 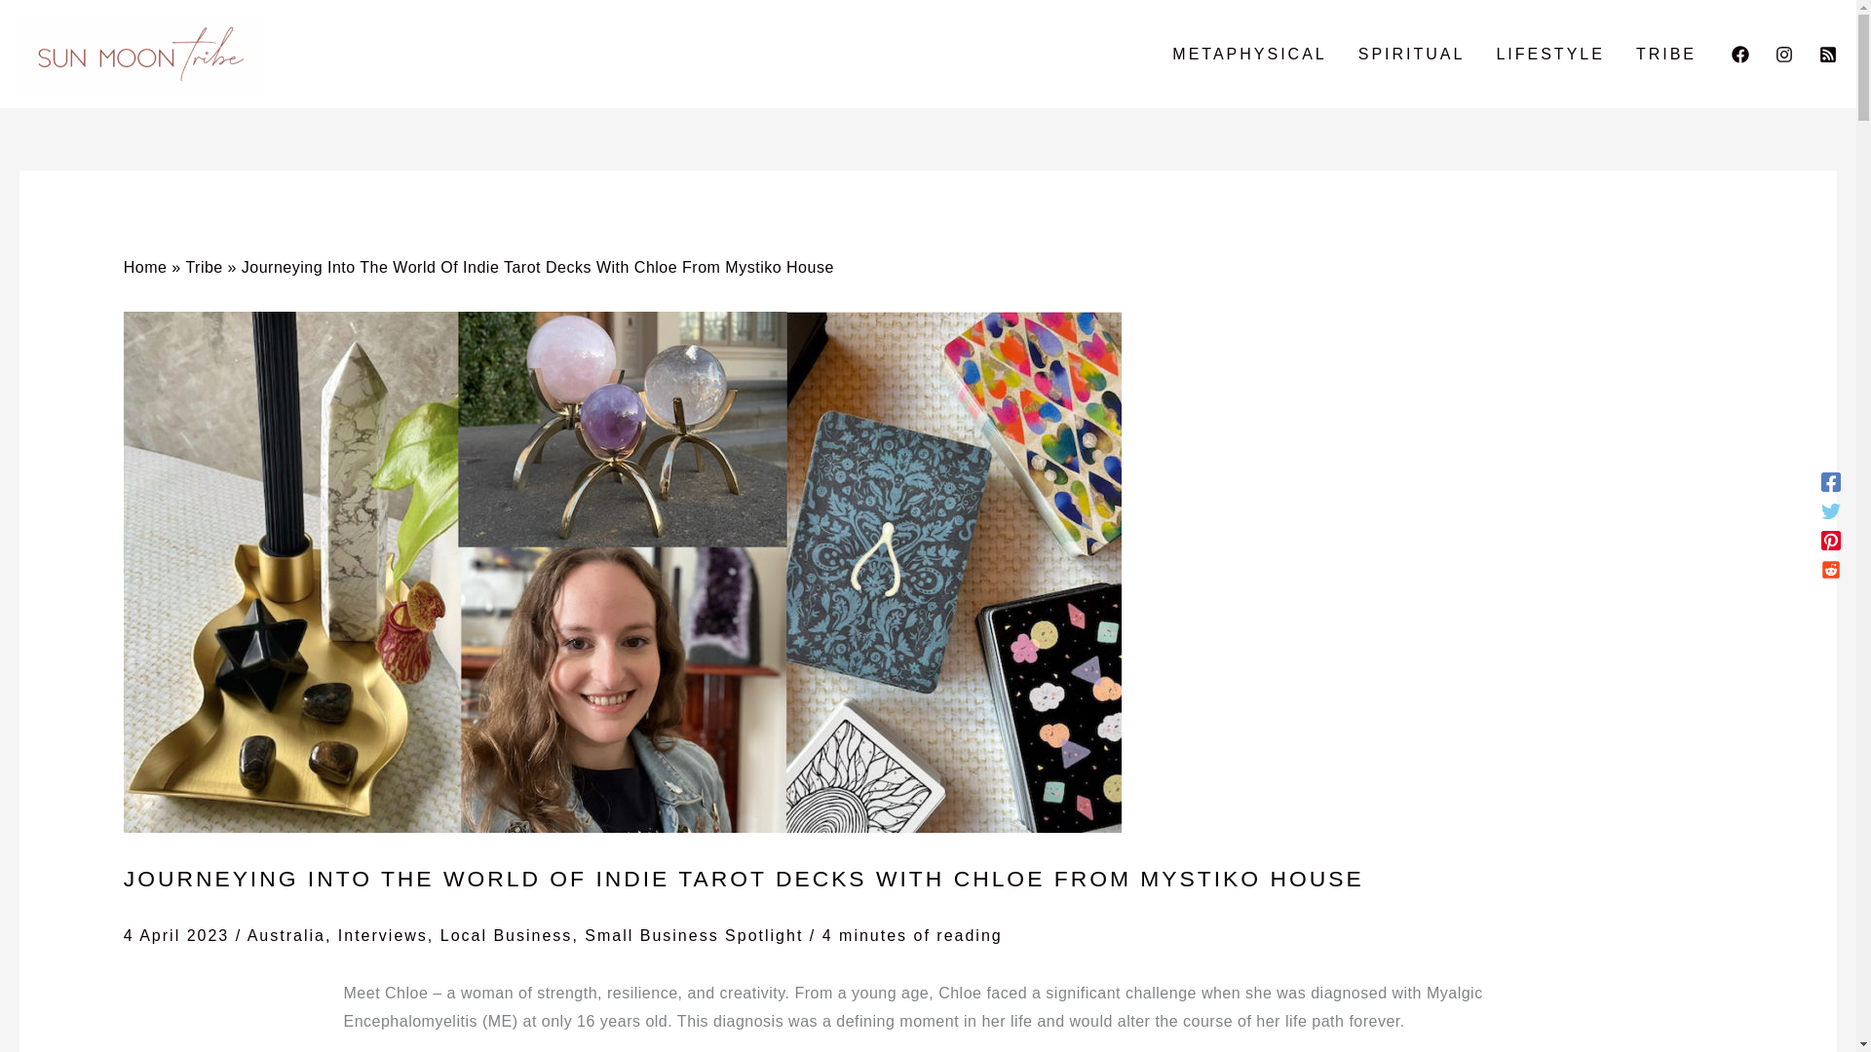 What do you see at coordinates (506, 935) in the screenshot?
I see `Local Business` at bounding box center [506, 935].